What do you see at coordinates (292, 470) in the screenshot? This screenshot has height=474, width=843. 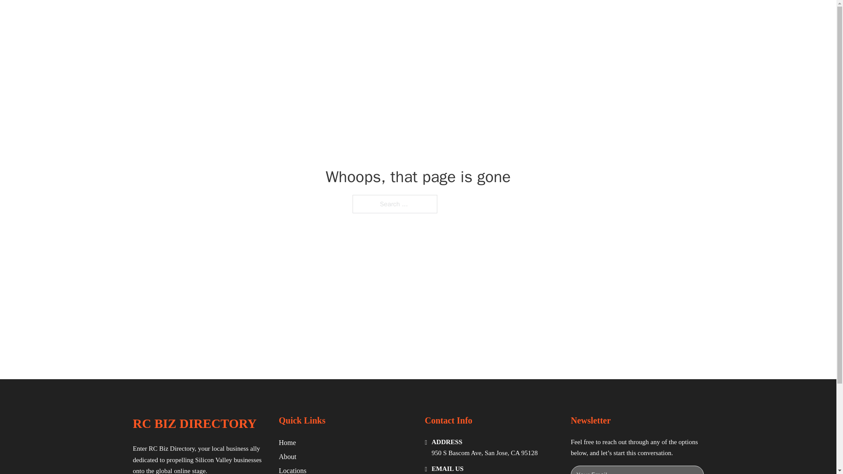 I see `Locations` at bounding box center [292, 470].